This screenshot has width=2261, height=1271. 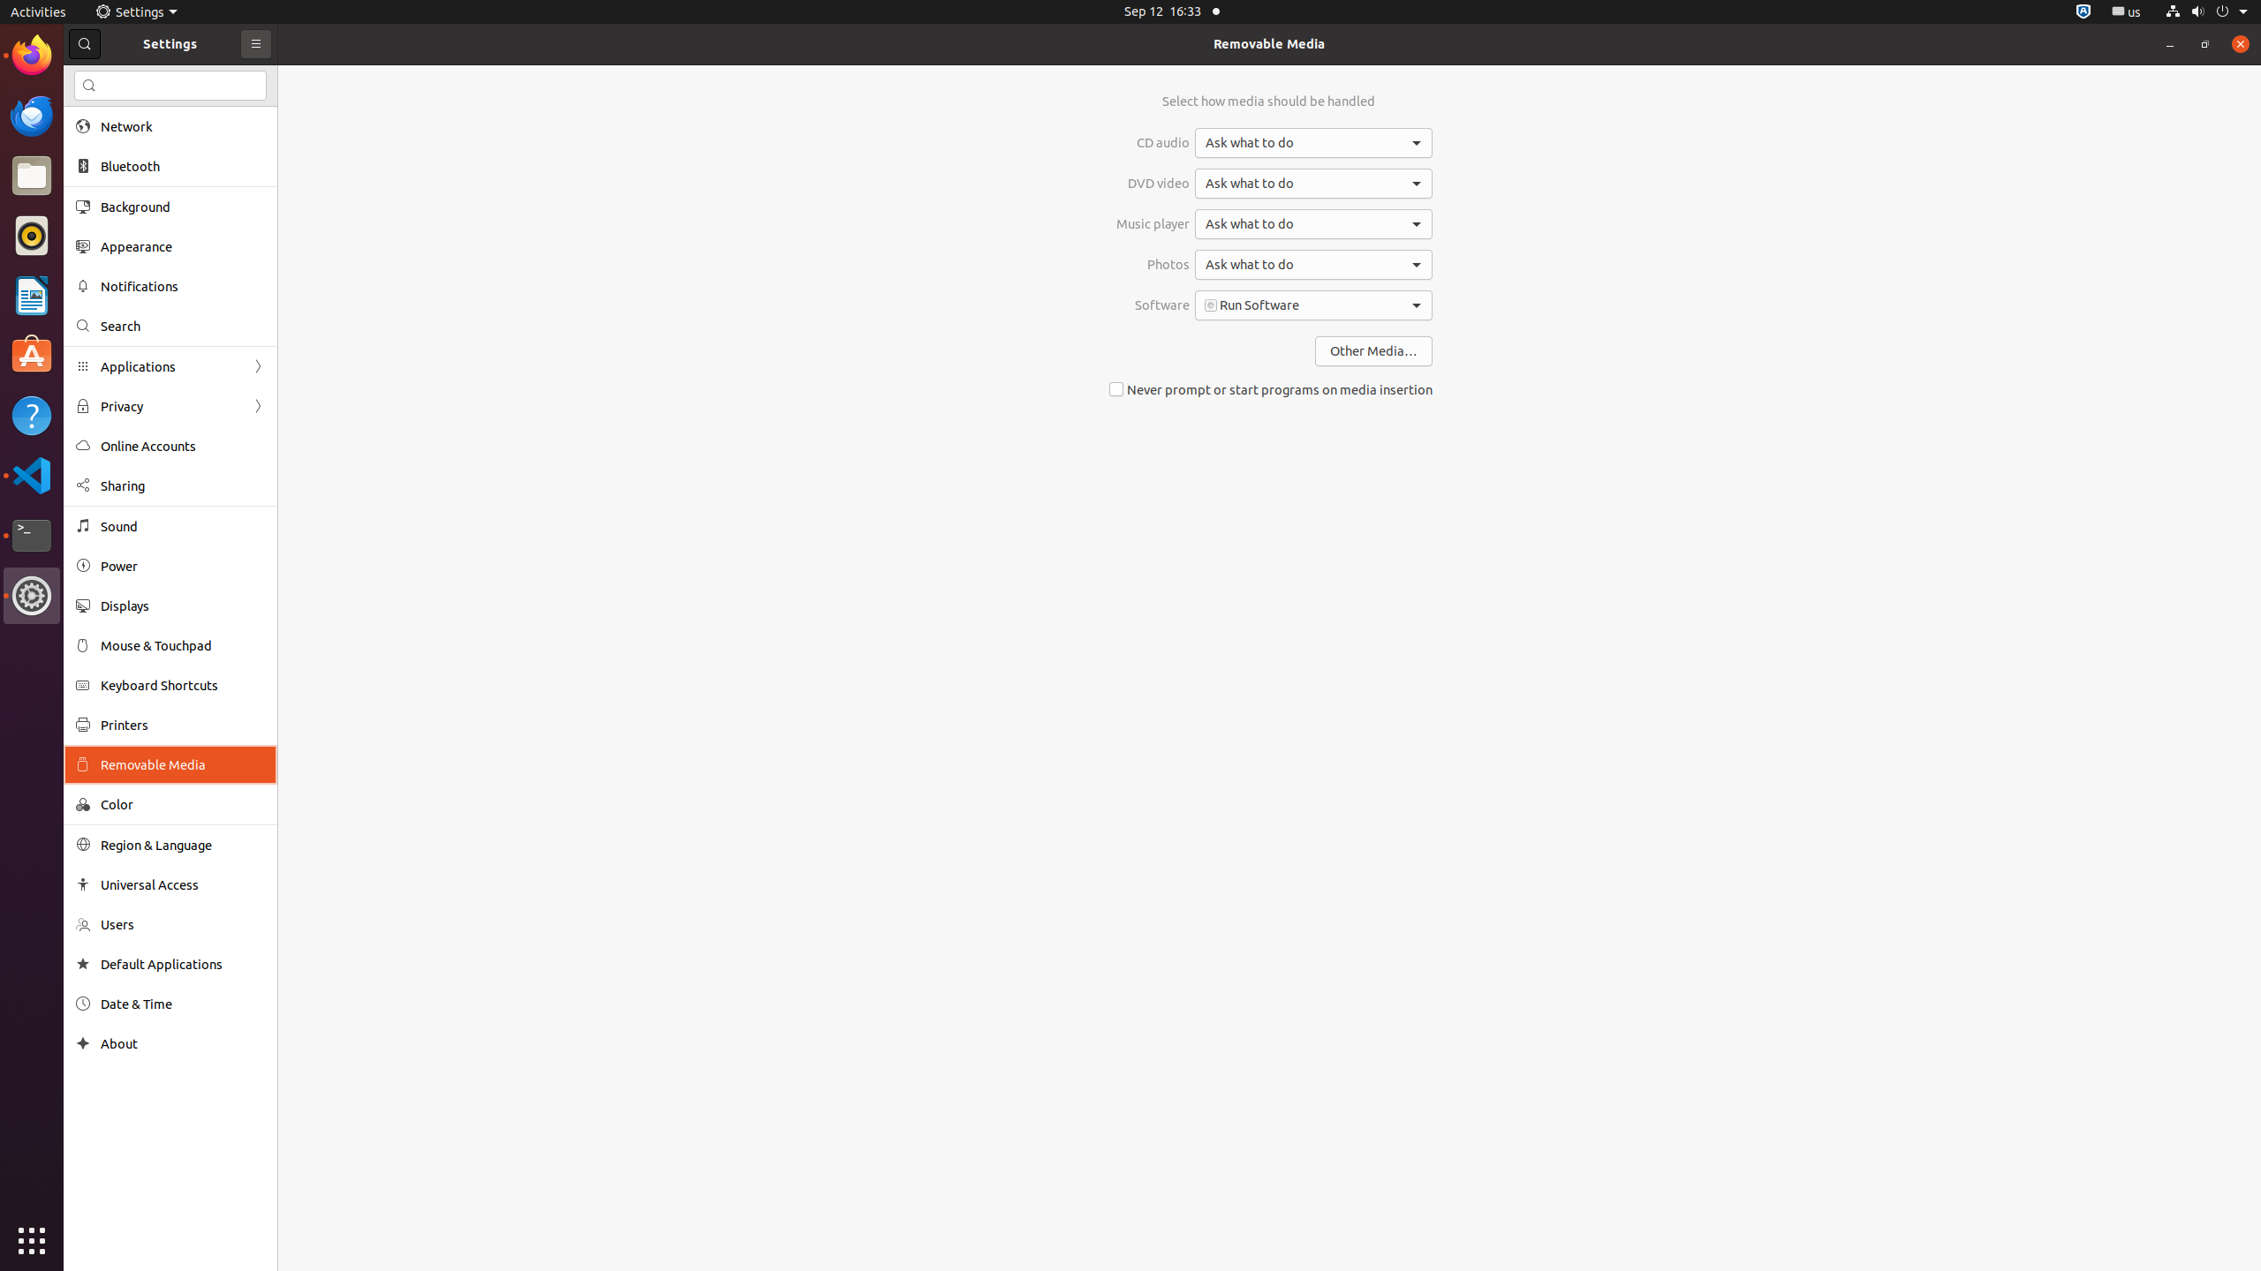 I want to click on Removable Media, so click(x=1269, y=44).